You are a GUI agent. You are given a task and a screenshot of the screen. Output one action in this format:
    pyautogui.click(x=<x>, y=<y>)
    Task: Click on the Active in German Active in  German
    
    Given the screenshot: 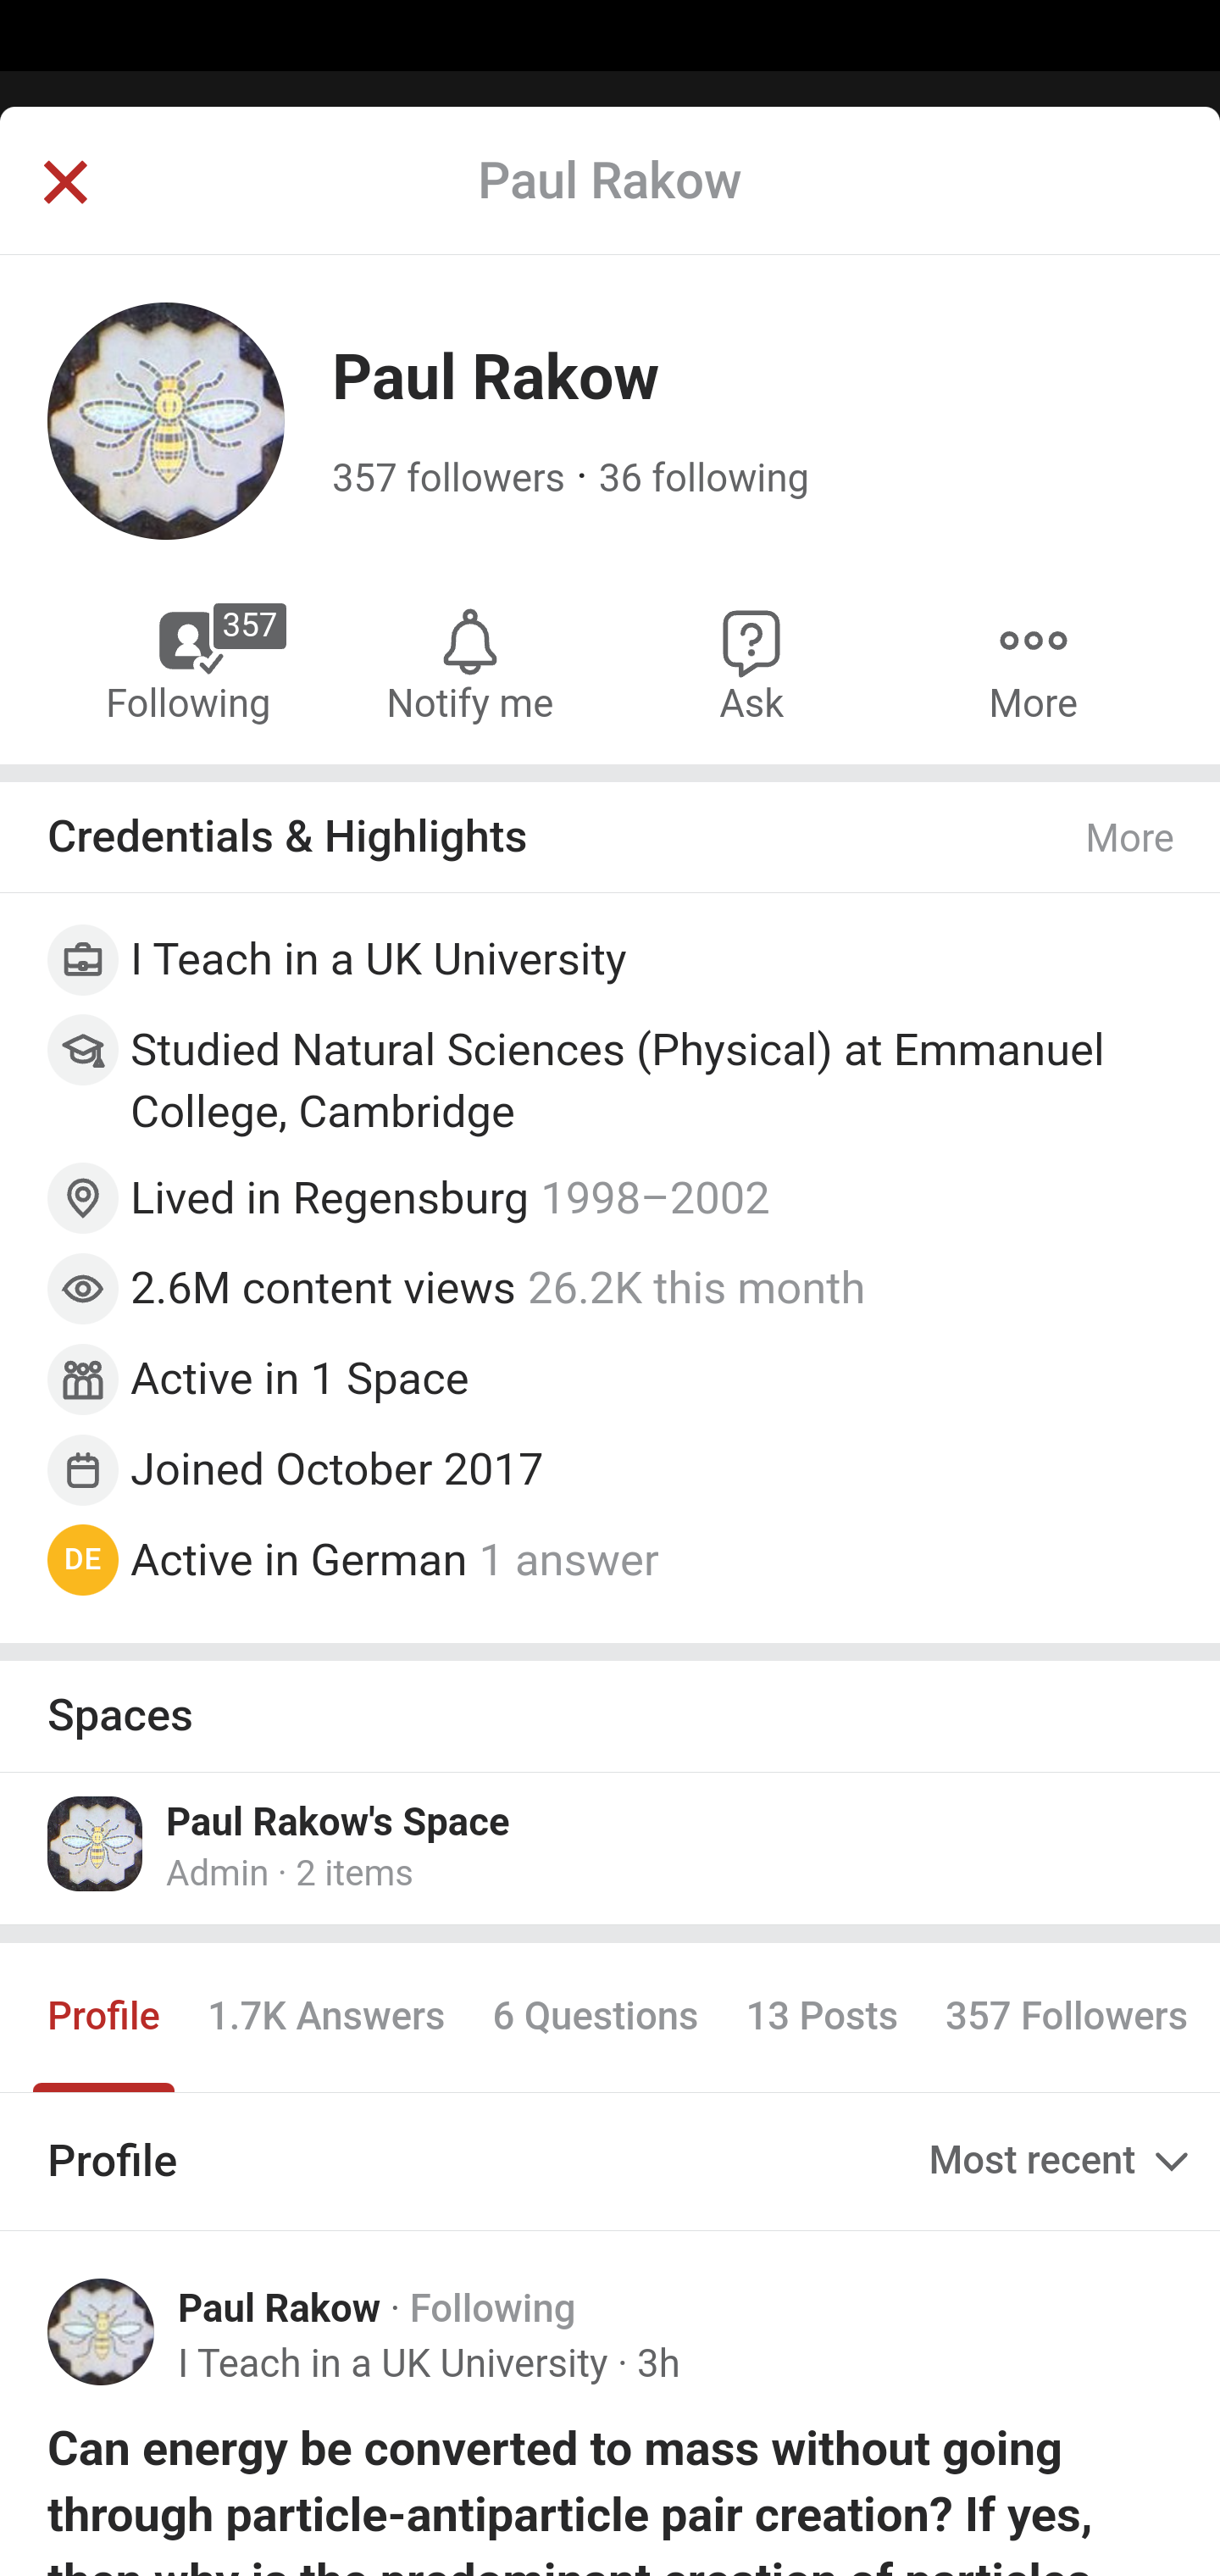 What is the action you would take?
    pyautogui.click(x=299, y=1557)
    